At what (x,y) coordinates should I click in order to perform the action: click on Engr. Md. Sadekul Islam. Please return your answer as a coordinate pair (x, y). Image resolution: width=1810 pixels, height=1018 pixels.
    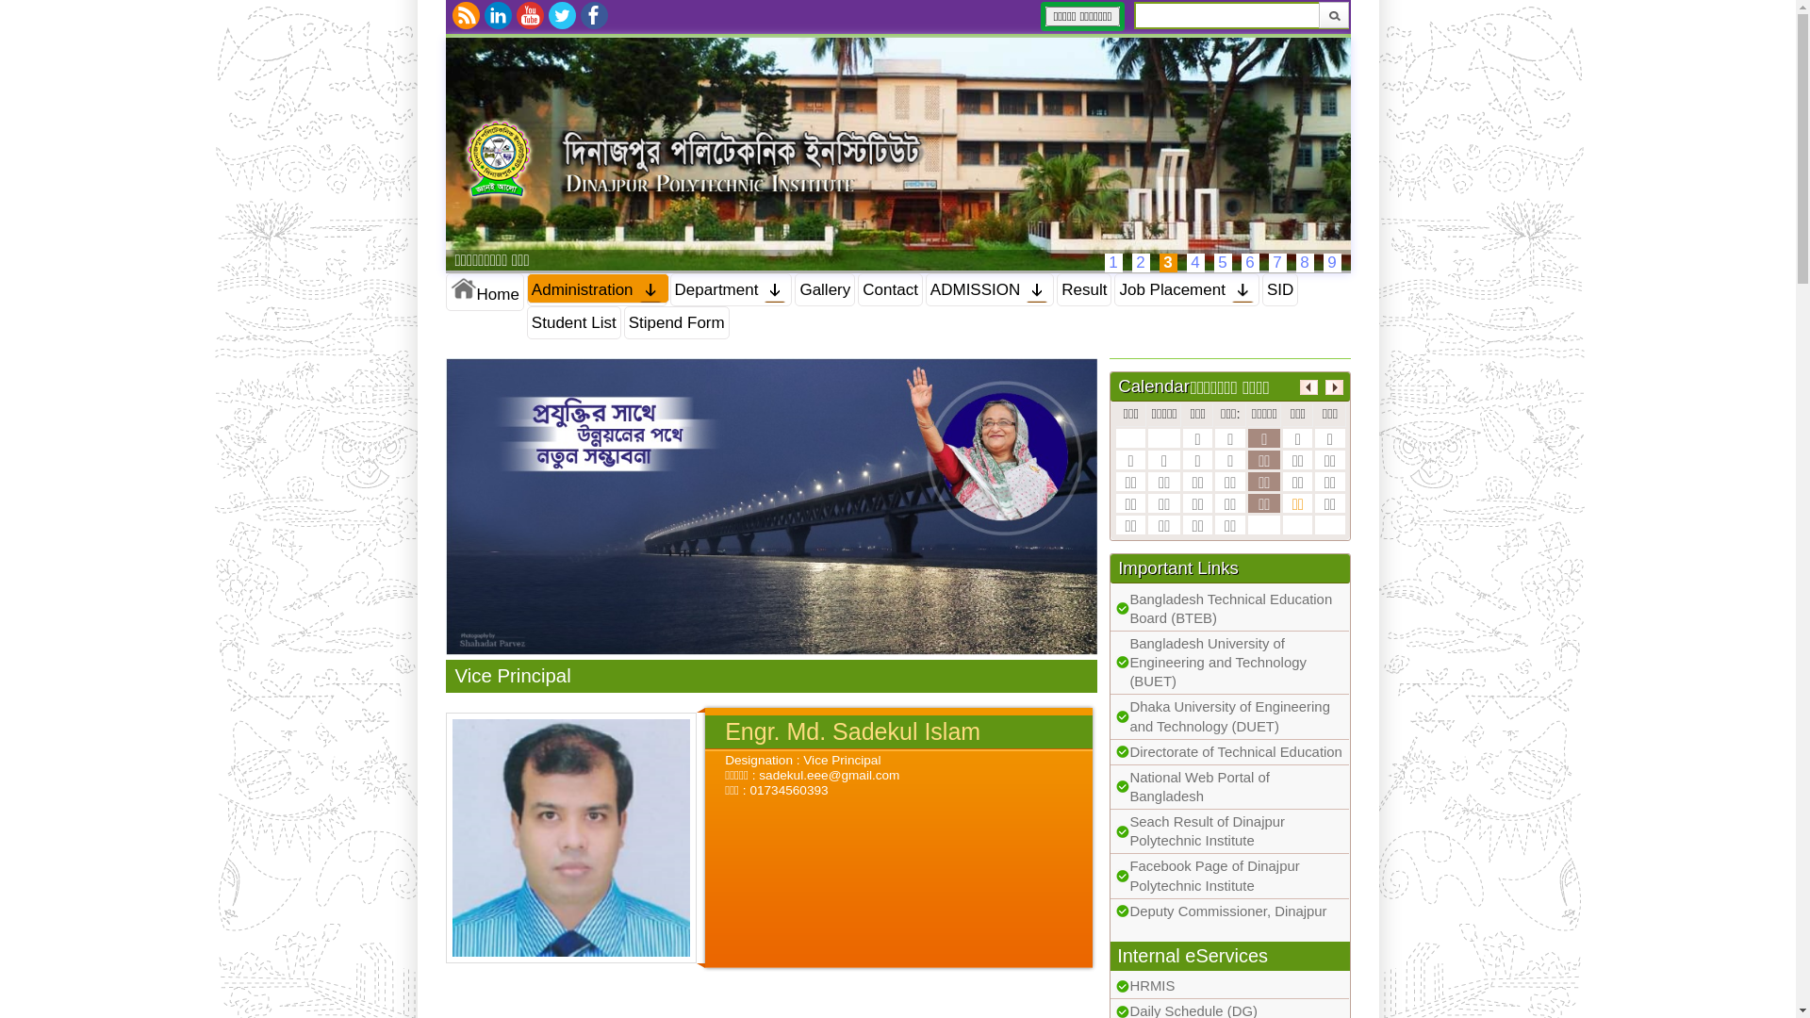
    Looking at the image, I should click on (571, 838).